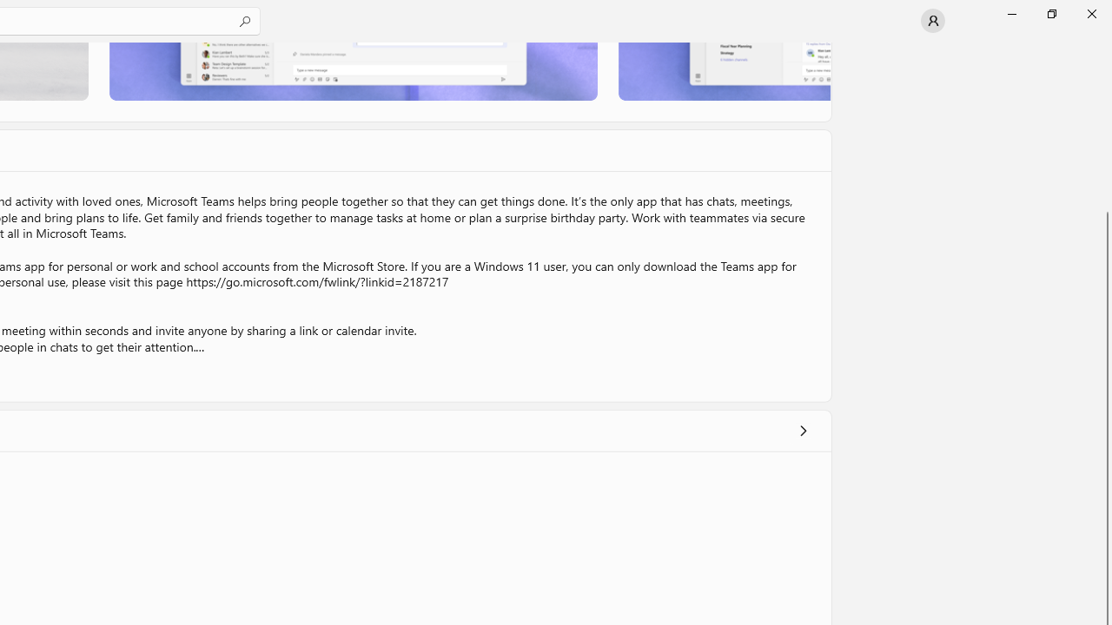  What do you see at coordinates (725, 71) in the screenshot?
I see `Screenshot 3` at bounding box center [725, 71].